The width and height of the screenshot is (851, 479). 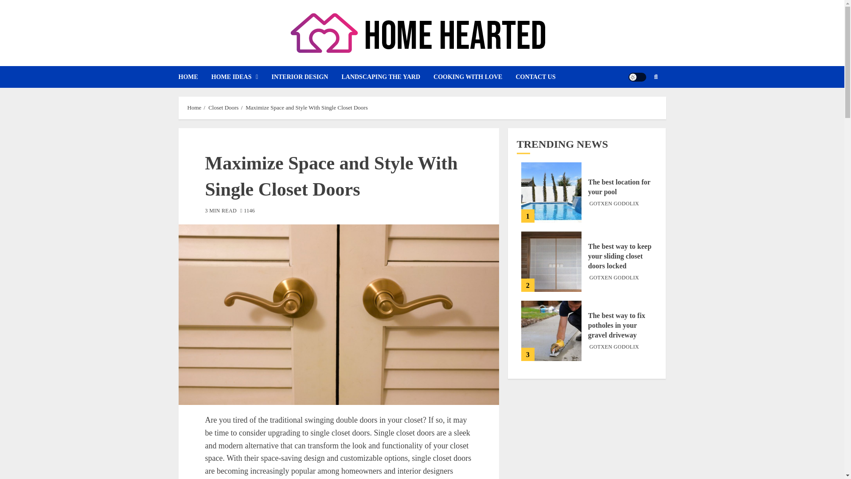 I want to click on Closet Doors, so click(x=223, y=107).